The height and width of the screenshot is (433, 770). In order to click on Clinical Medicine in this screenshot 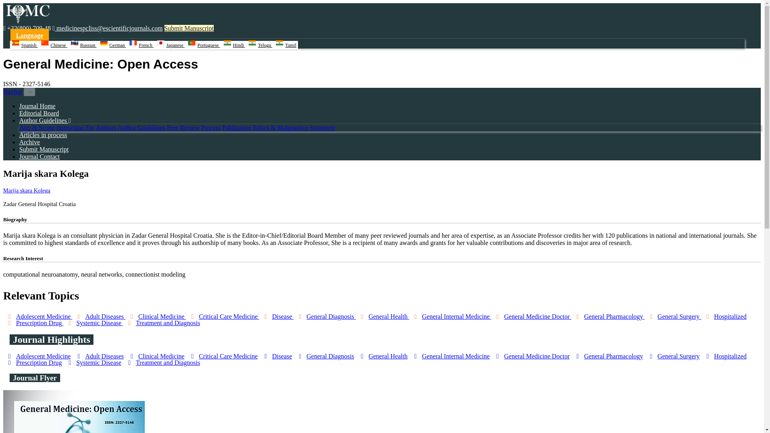, I will do `click(156, 316)`.